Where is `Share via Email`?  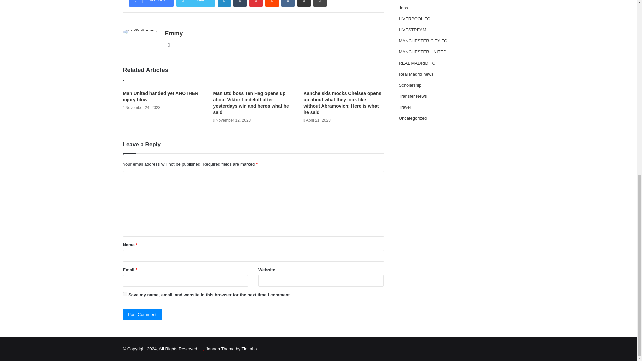
Share via Email is located at coordinates (304, 3).